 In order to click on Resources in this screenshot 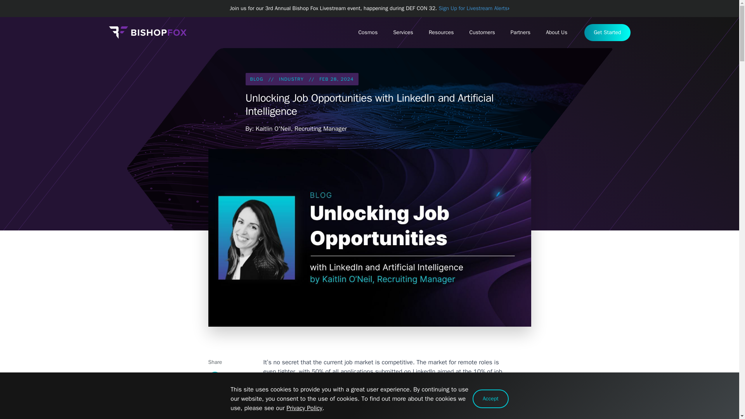, I will do `click(441, 32)`.